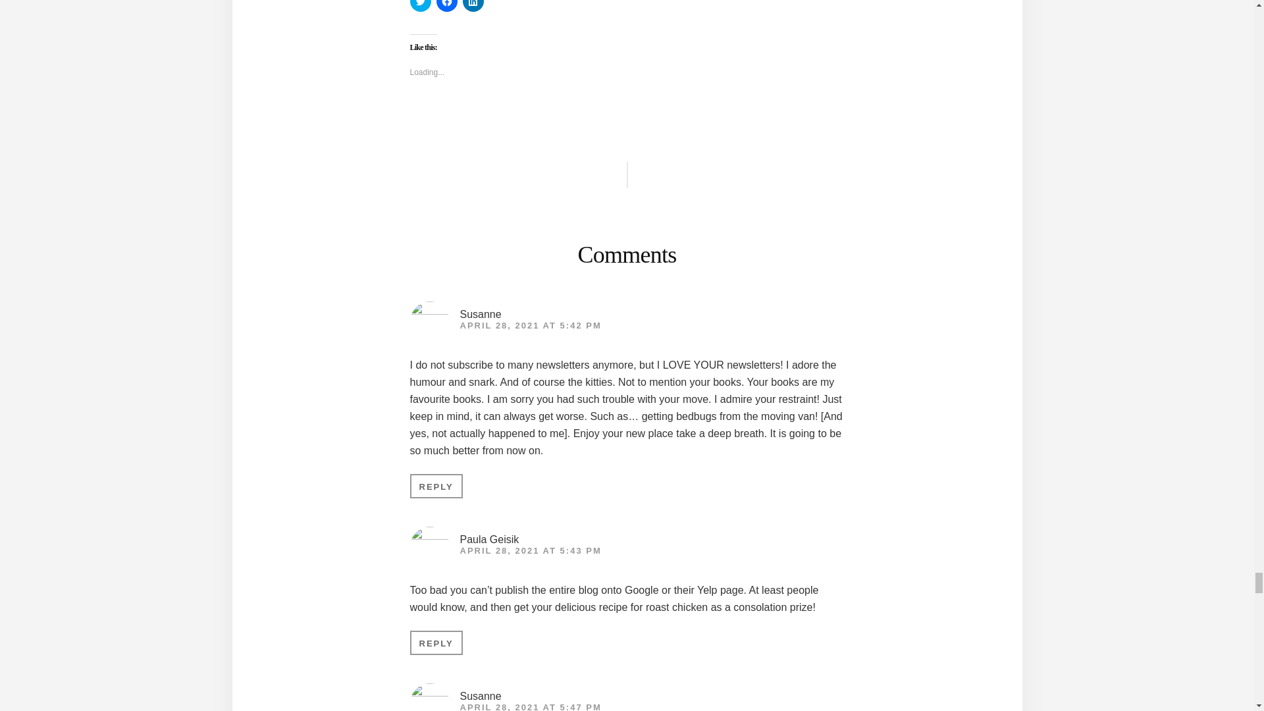 The image size is (1264, 711). What do you see at coordinates (436, 486) in the screenshot?
I see `REPLY` at bounding box center [436, 486].